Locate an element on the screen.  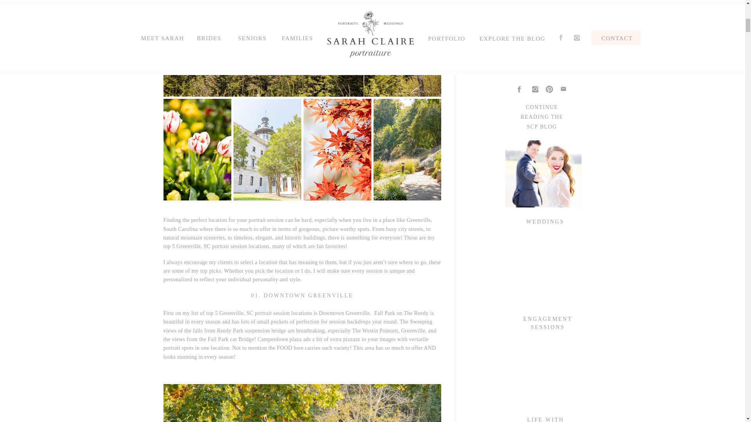
ENGAGEMENT SESSIONS is located at coordinates (548, 323).